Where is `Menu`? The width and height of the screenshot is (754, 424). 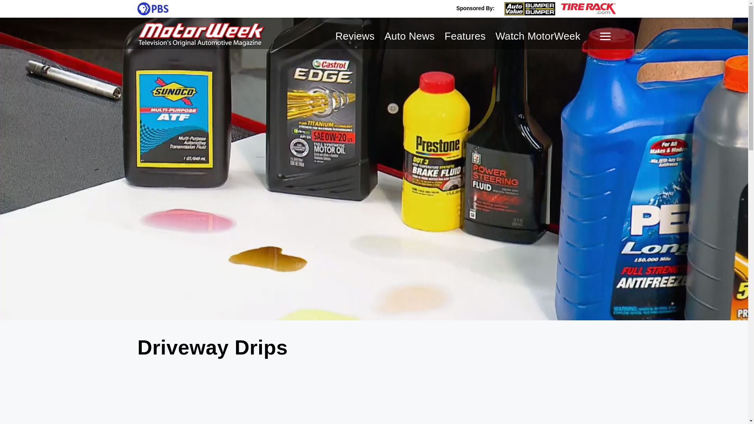
Menu is located at coordinates (606, 36).